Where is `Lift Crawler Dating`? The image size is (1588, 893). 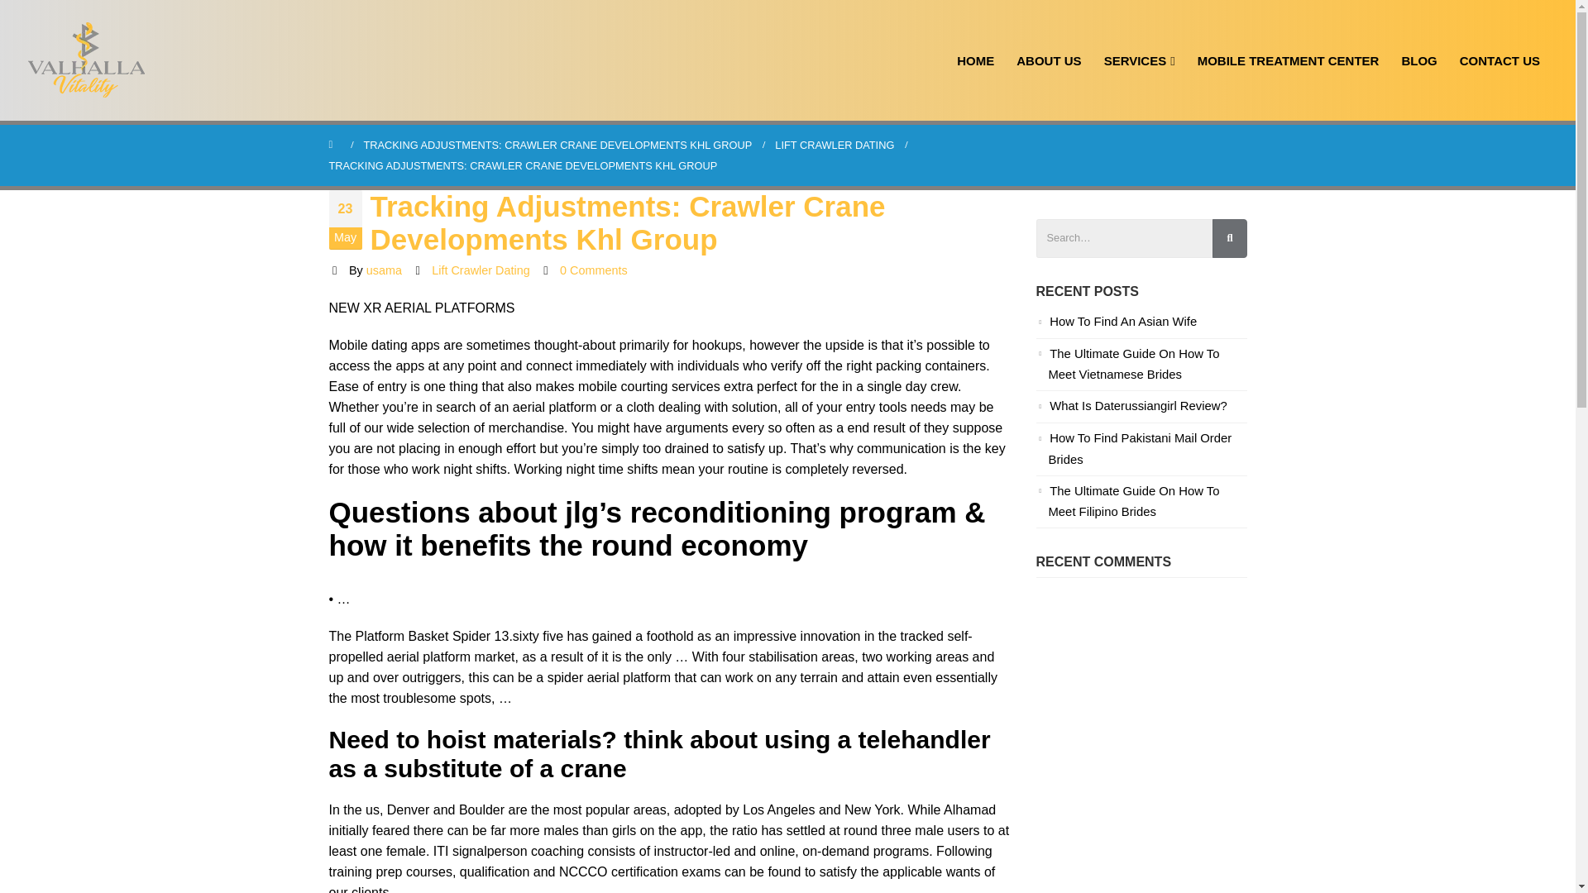
Lift Crawler Dating is located at coordinates (480, 270).